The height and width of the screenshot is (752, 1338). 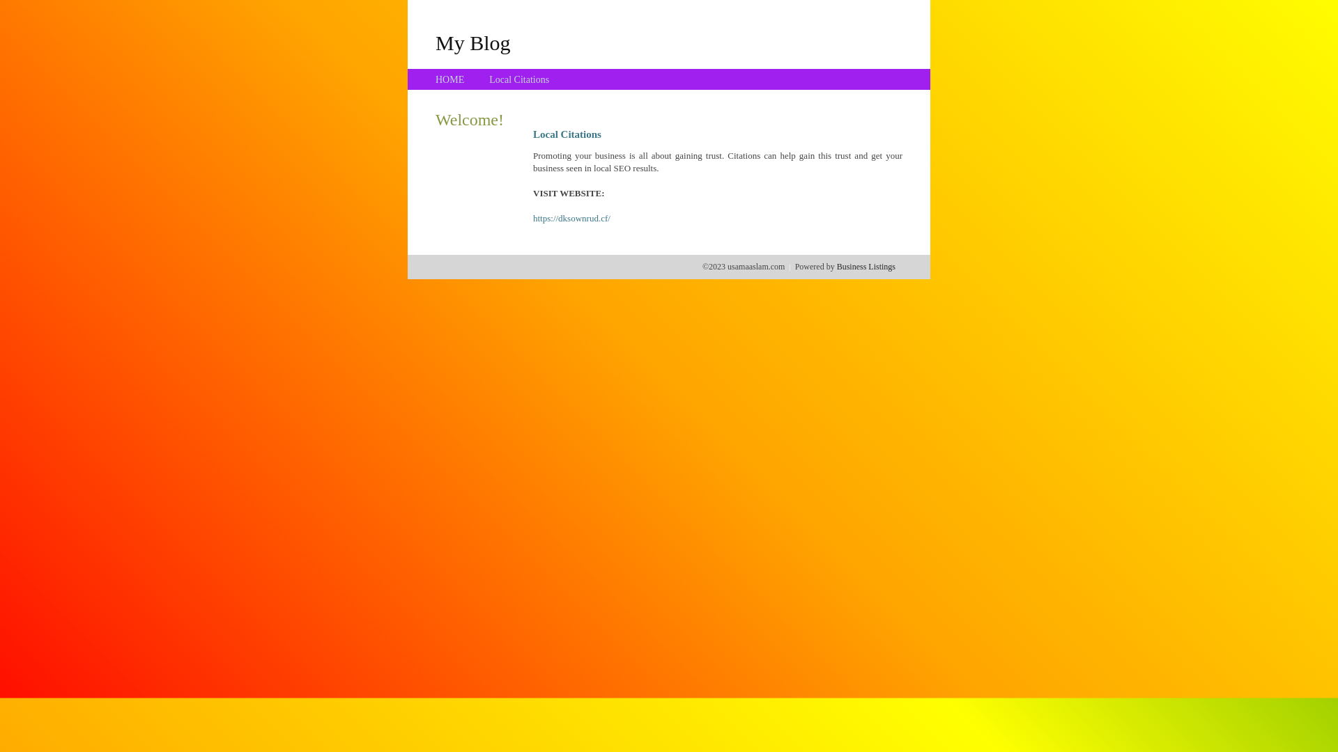 What do you see at coordinates (473, 42) in the screenshot?
I see `My Blog` at bounding box center [473, 42].